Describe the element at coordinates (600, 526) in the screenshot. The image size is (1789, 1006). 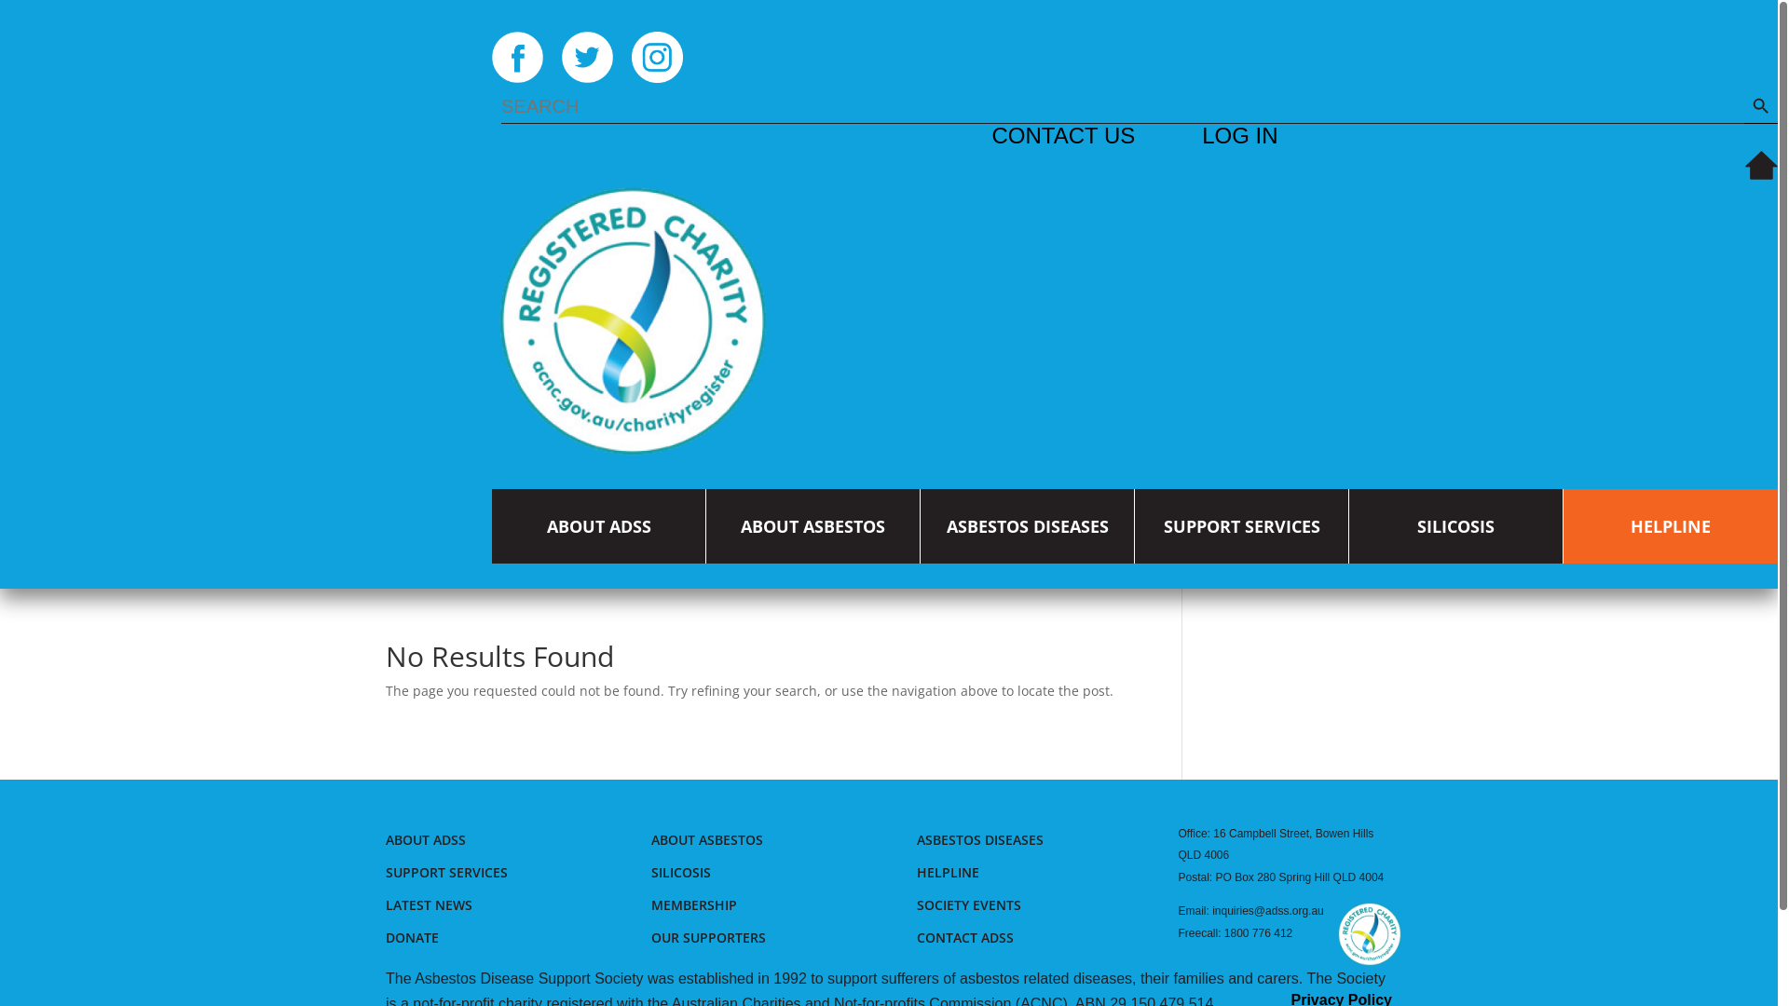
I see `ABOUT ADSS` at that location.